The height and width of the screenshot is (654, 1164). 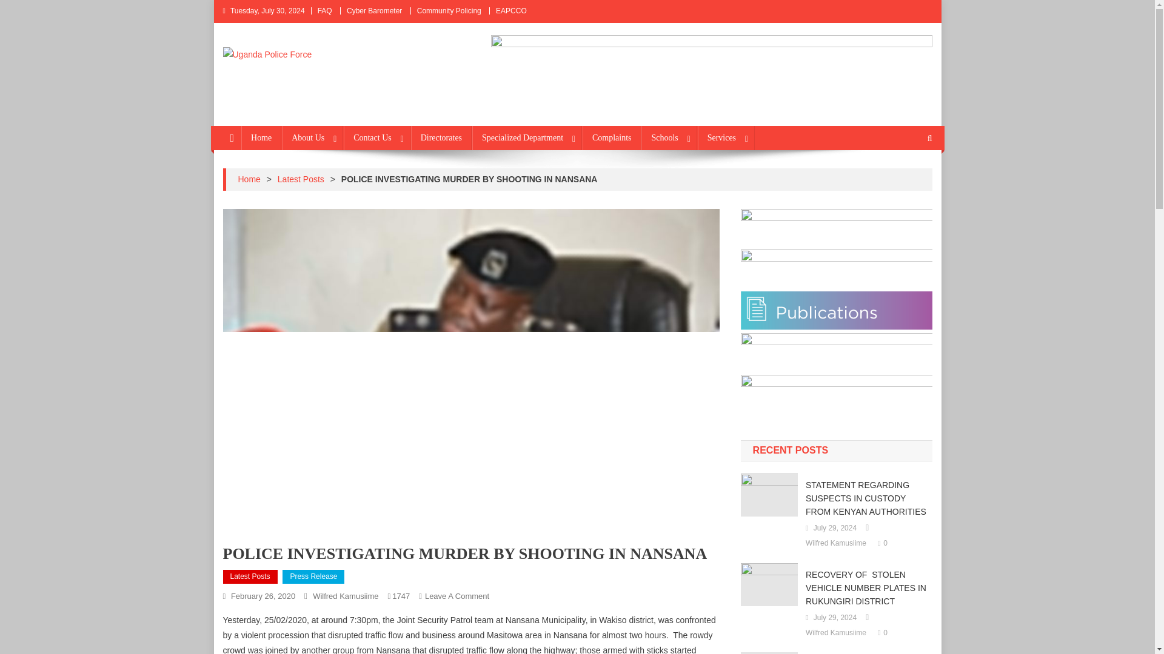 I want to click on FAQ, so click(x=325, y=10).